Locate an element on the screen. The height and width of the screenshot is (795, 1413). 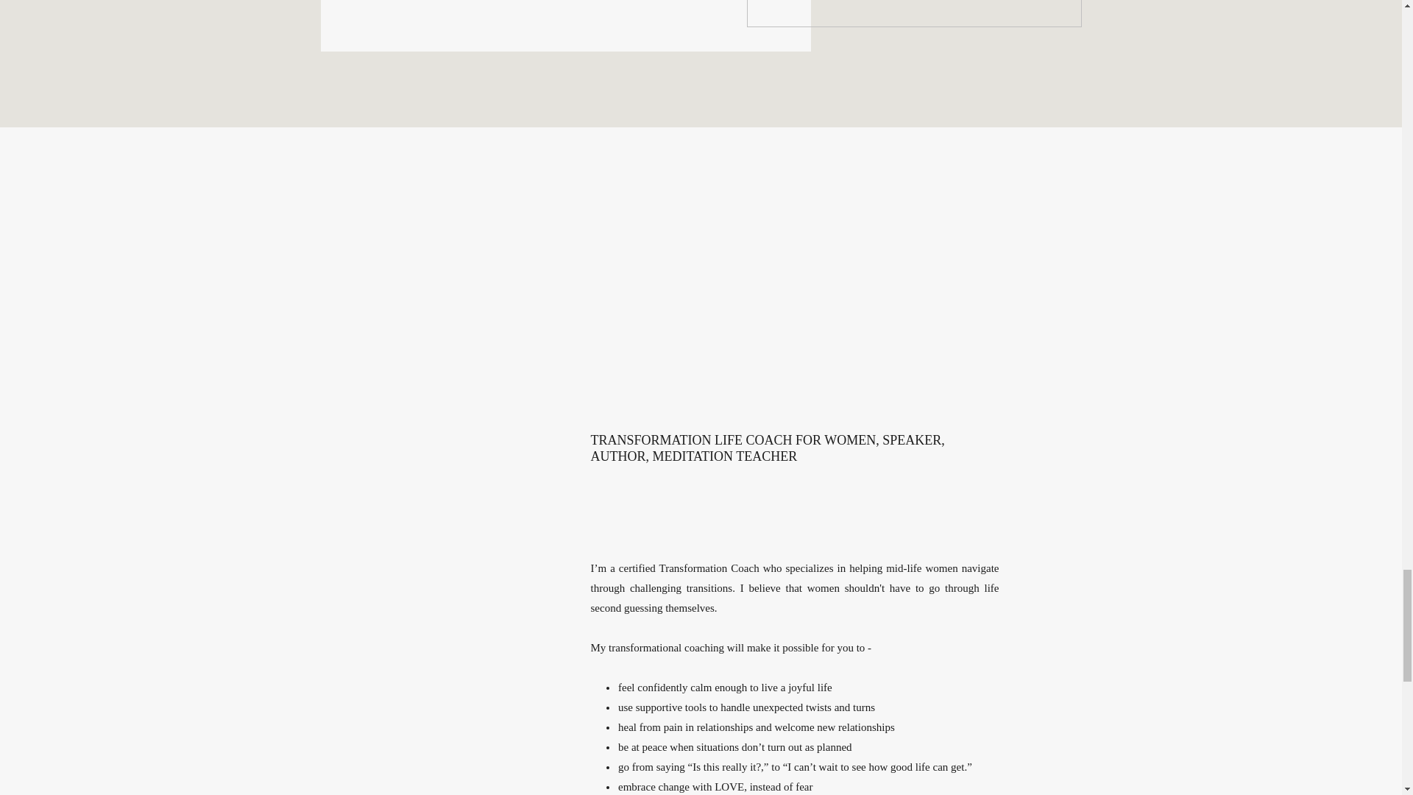
What do you want? is located at coordinates (913, 13).